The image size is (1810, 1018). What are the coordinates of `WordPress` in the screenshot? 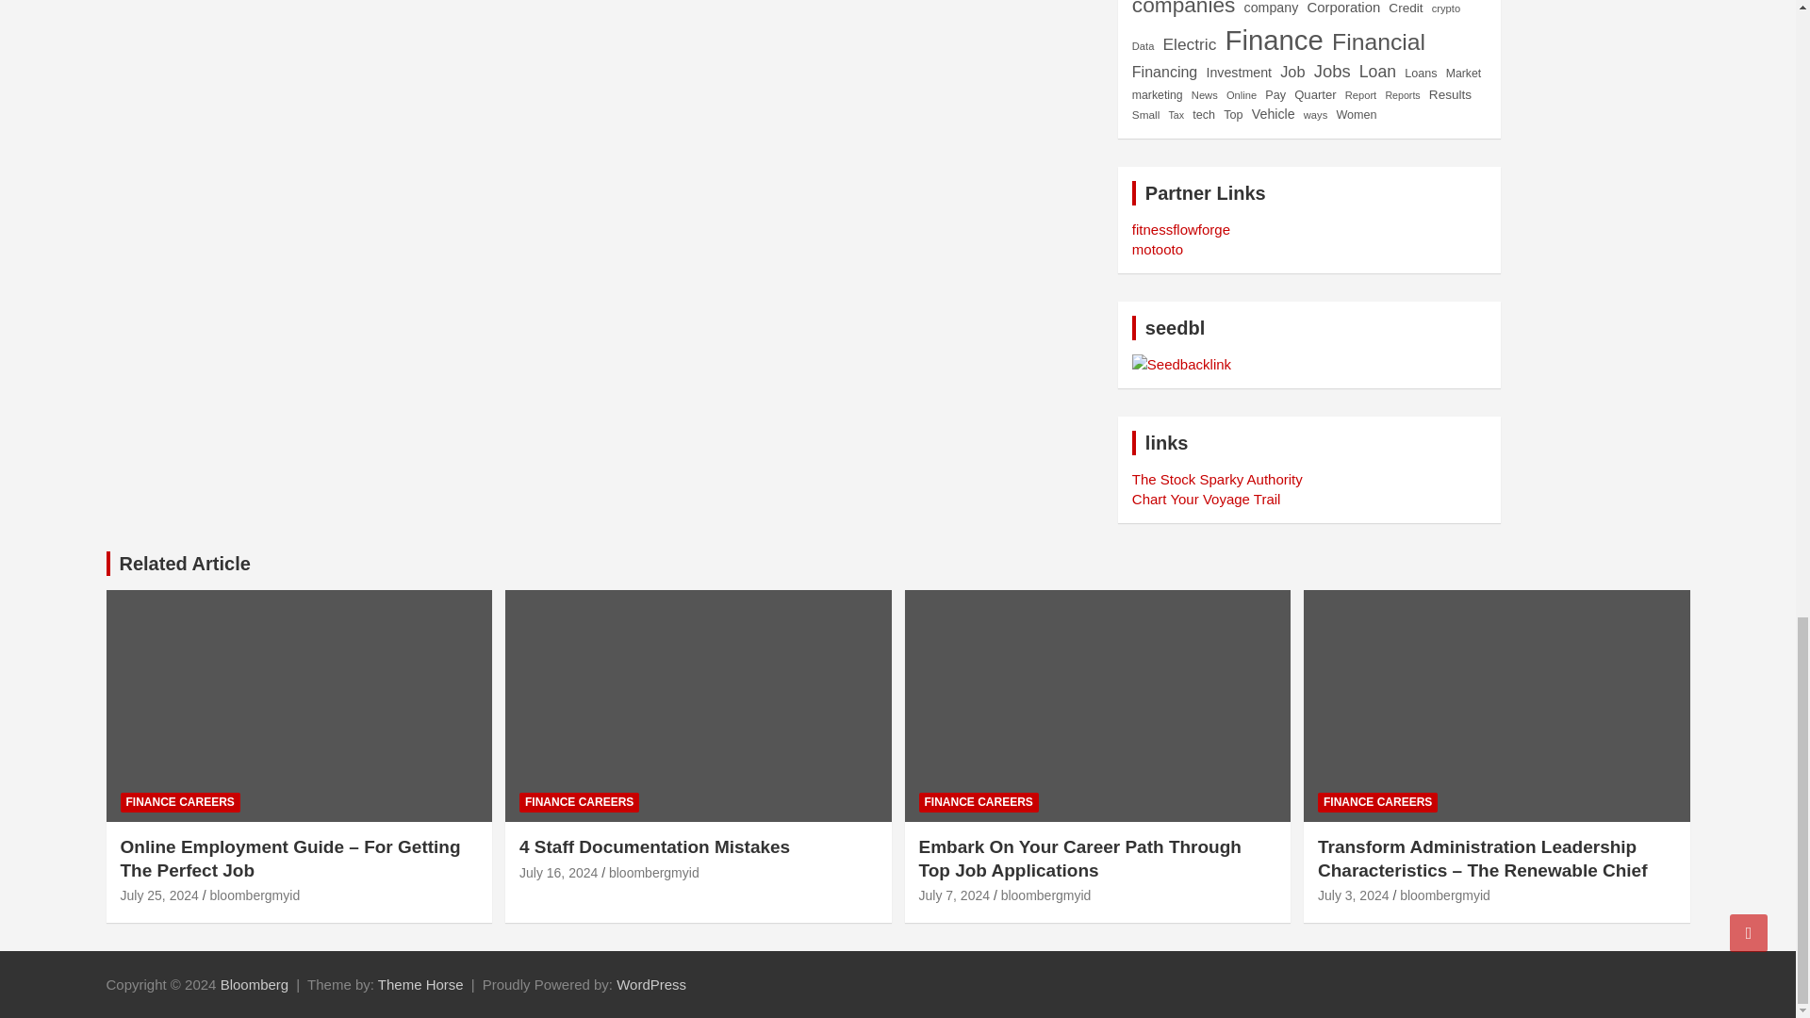 It's located at (650, 984).